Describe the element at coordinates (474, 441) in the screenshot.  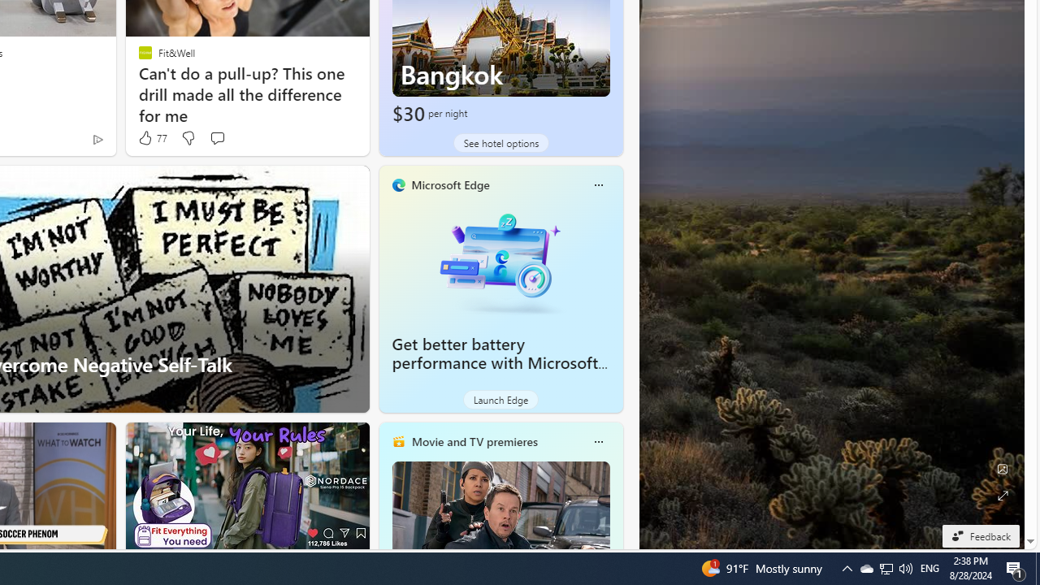
I see `Movie and TV premieres` at that location.